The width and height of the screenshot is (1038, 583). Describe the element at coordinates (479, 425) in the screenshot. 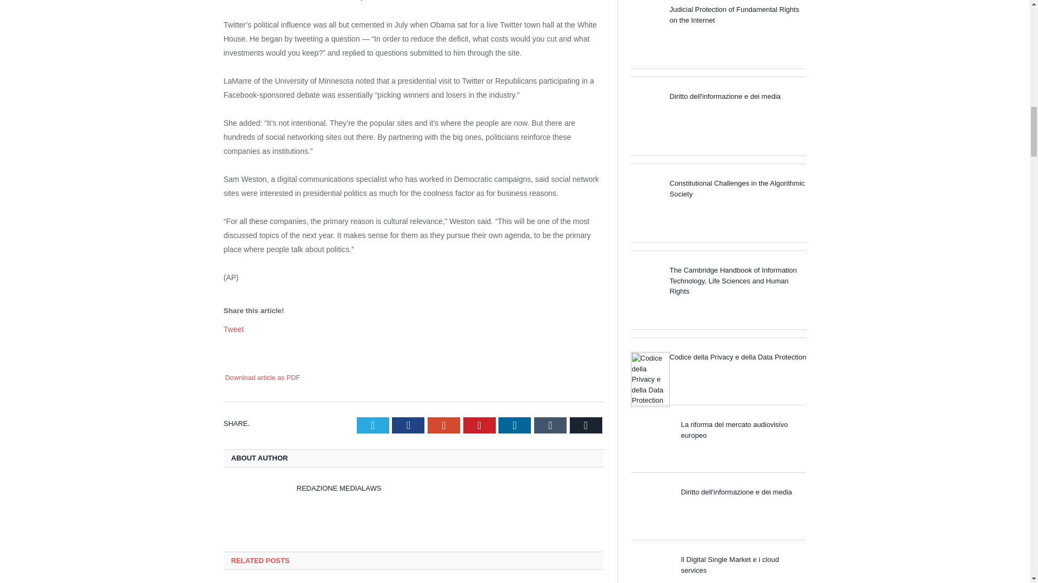

I see `Pinterest` at that location.